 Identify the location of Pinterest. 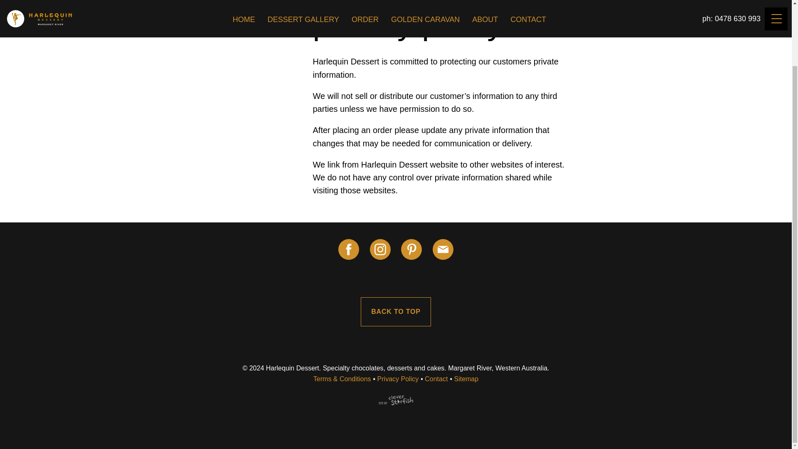
(411, 249).